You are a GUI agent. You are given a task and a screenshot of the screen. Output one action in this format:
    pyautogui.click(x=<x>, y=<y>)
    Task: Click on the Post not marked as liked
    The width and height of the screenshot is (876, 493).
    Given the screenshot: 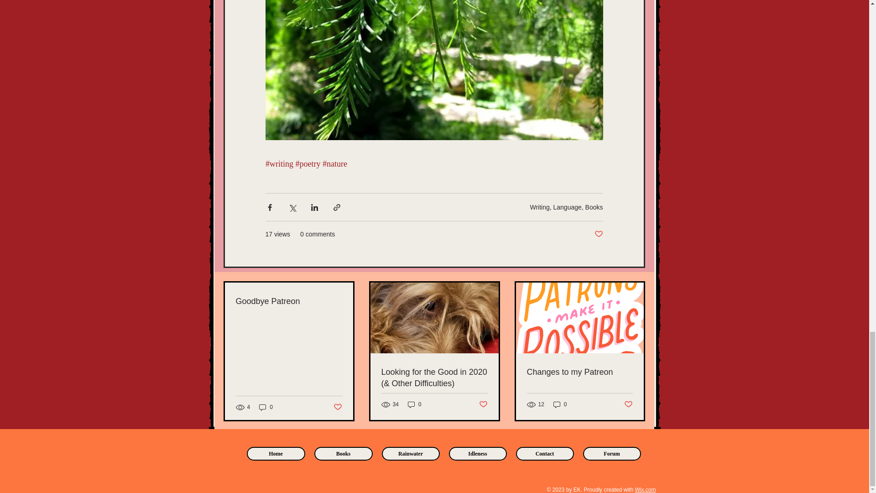 What is the action you would take?
    pyautogui.click(x=598, y=234)
    